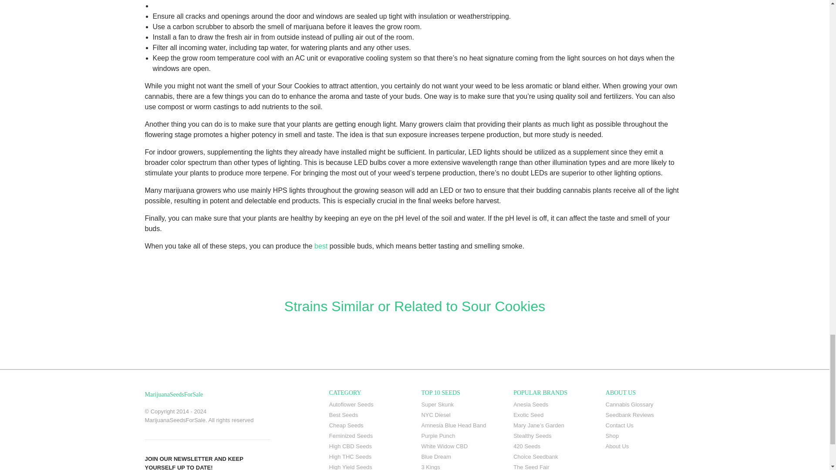 This screenshot has height=470, width=836. I want to click on Cannabis Glossary, so click(645, 405).